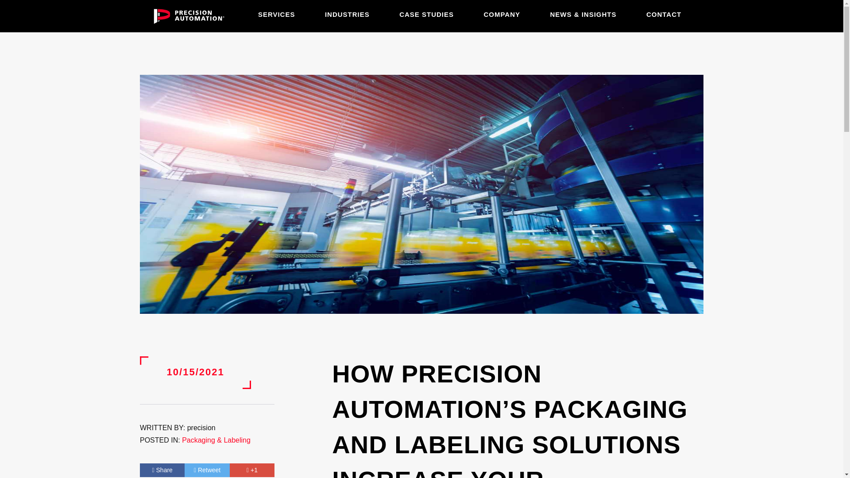 The width and height of the screenshot is (850, 478). I want to click on SERVICES, so click(276, 14).